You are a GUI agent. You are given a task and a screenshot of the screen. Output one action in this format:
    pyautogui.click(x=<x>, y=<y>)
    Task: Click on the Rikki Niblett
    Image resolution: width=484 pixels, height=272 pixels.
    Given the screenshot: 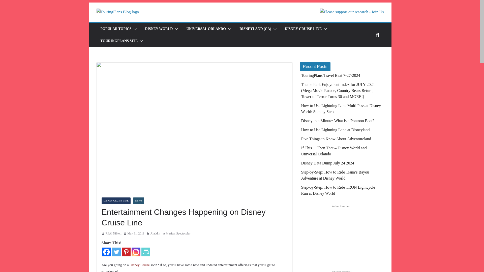 What is the action you would take?
    pyautogui.click(x=113, y=233)
    